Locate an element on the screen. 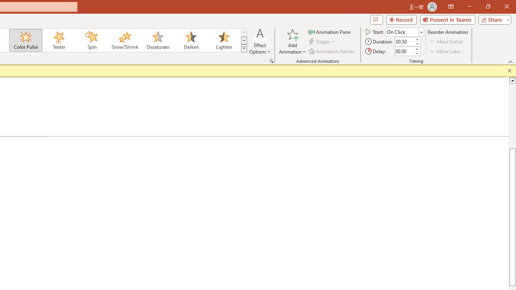  Trigger is located at coordinates (322, 42).